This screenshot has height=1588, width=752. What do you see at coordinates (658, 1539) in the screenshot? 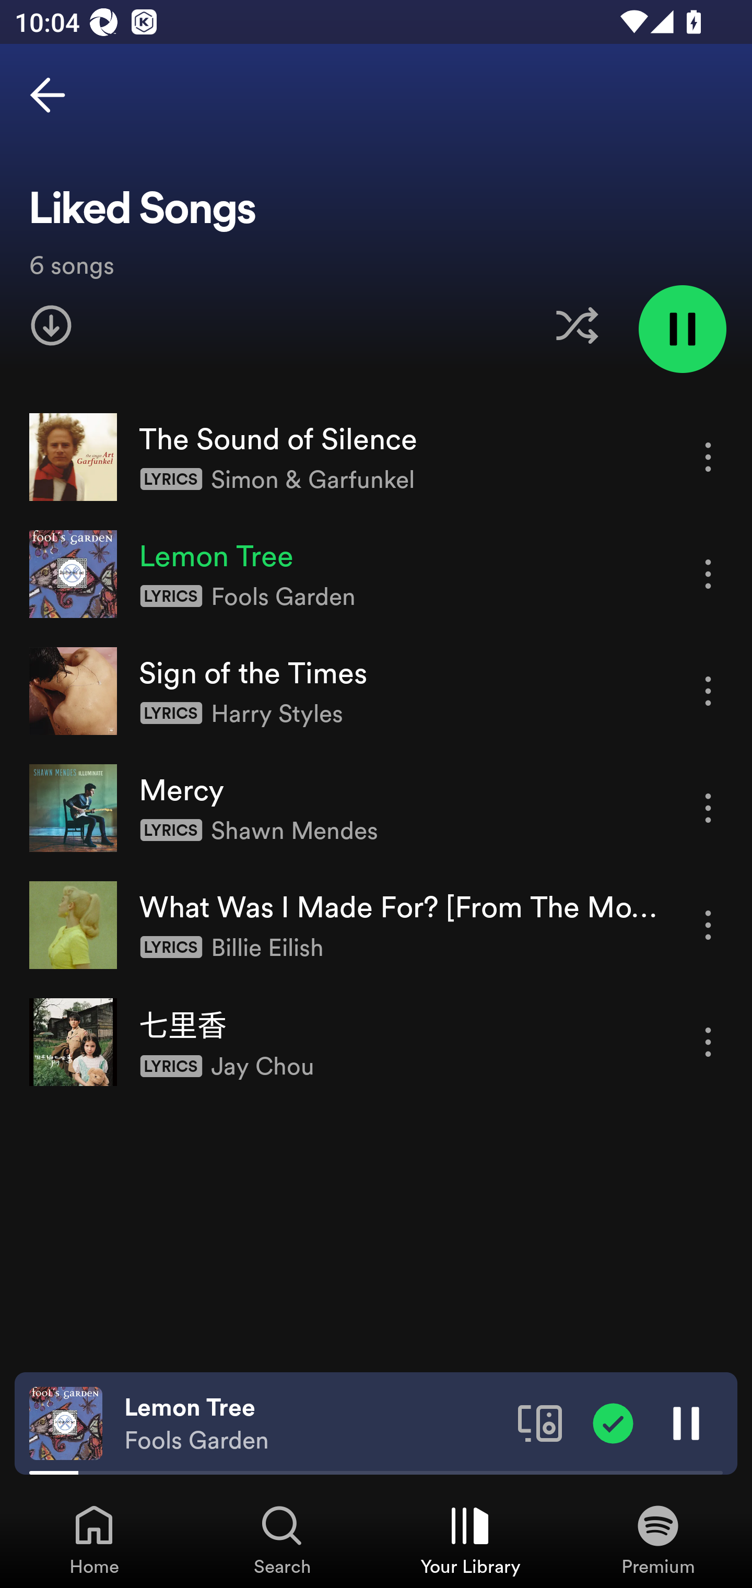
I see `Premium, Tab 4 of 4 Premium Premium` at bounding box center [658, 1539].